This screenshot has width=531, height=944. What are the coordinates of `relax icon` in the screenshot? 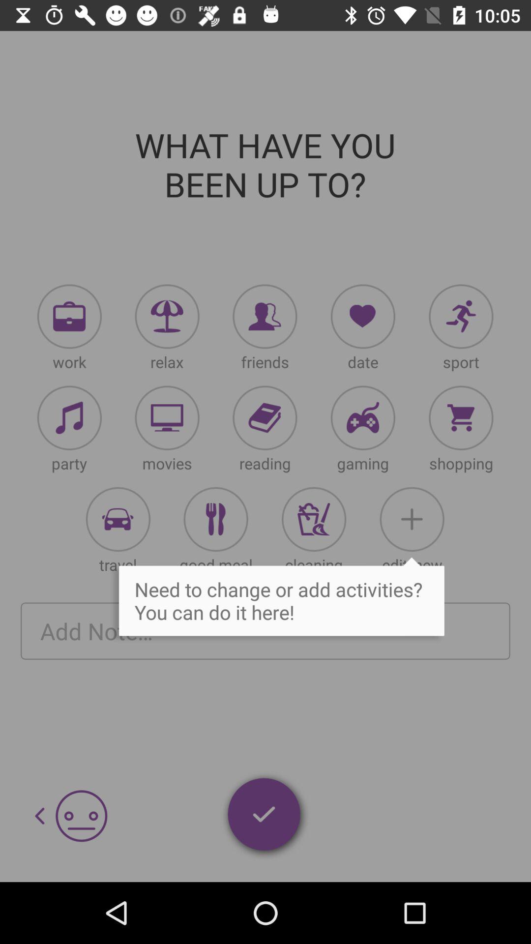 It's located at (167, 317).